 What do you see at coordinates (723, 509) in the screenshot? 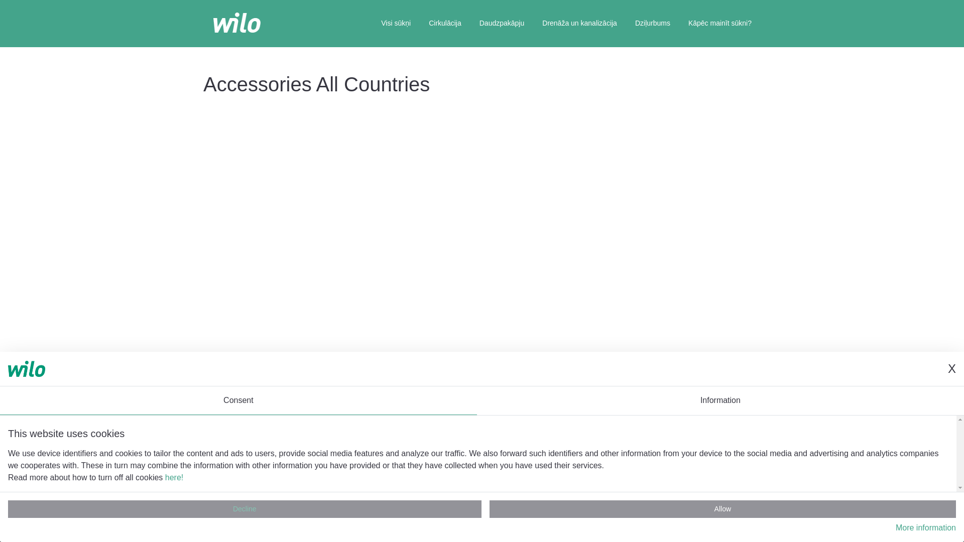
I see `Allow` at bounding box center [723, 509].